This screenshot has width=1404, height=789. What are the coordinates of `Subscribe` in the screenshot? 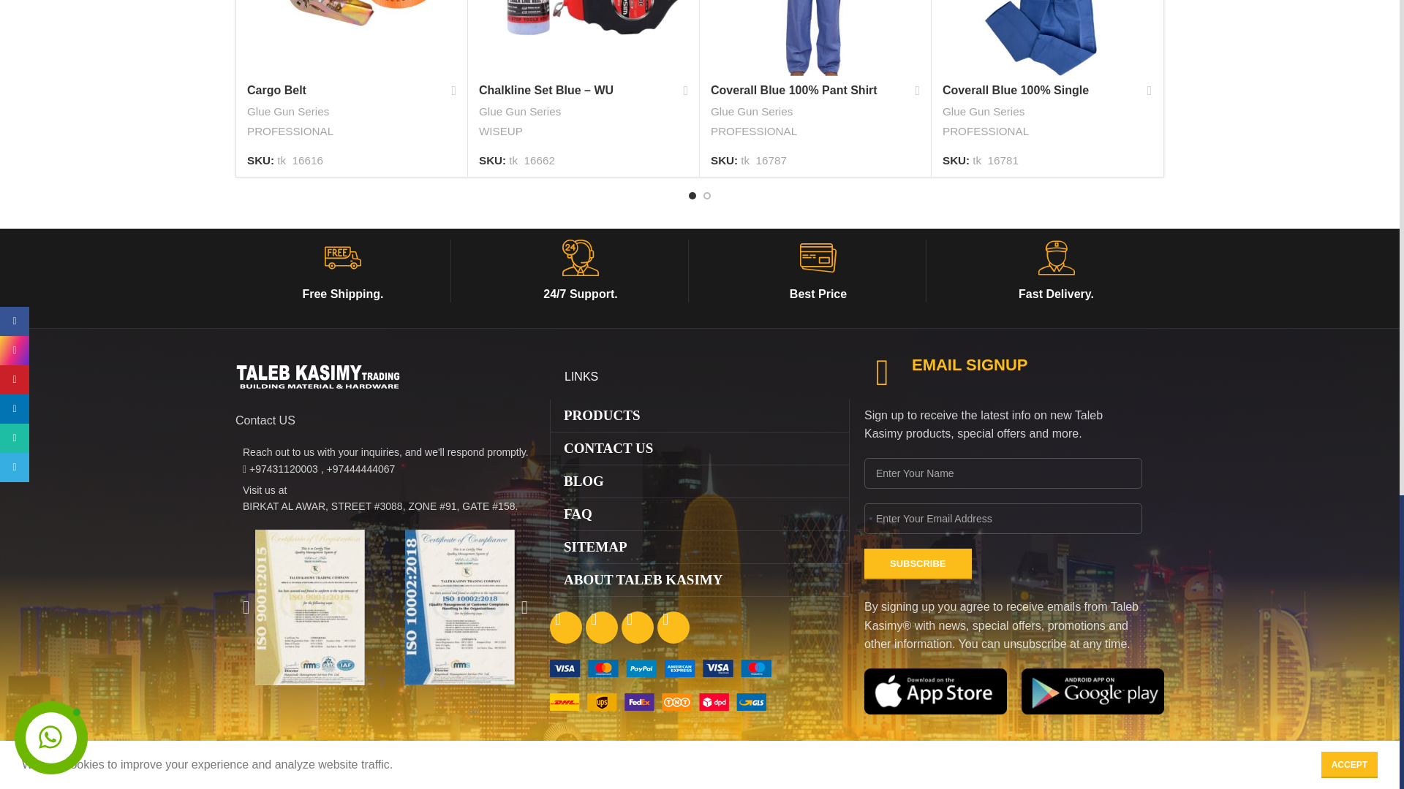 It's located at (918, 563).